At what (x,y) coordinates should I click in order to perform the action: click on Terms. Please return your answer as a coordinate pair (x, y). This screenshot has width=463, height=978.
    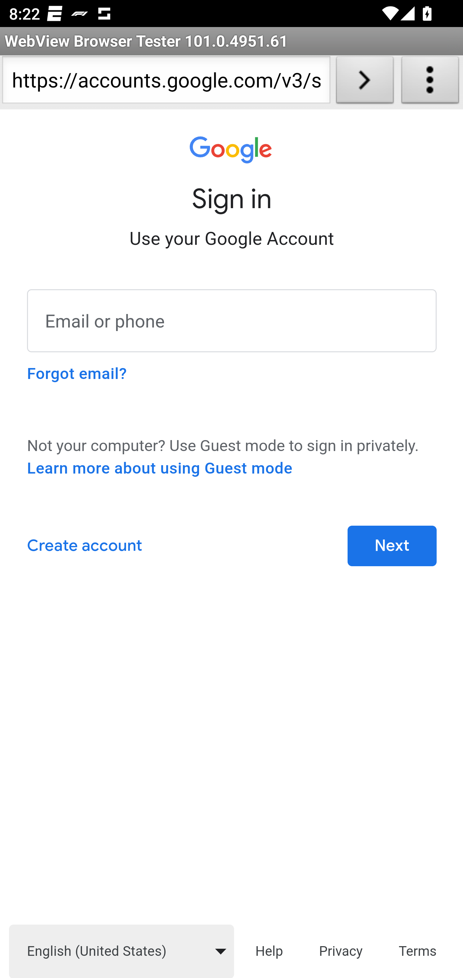
    Looking at the image, I should click on (418, 950).